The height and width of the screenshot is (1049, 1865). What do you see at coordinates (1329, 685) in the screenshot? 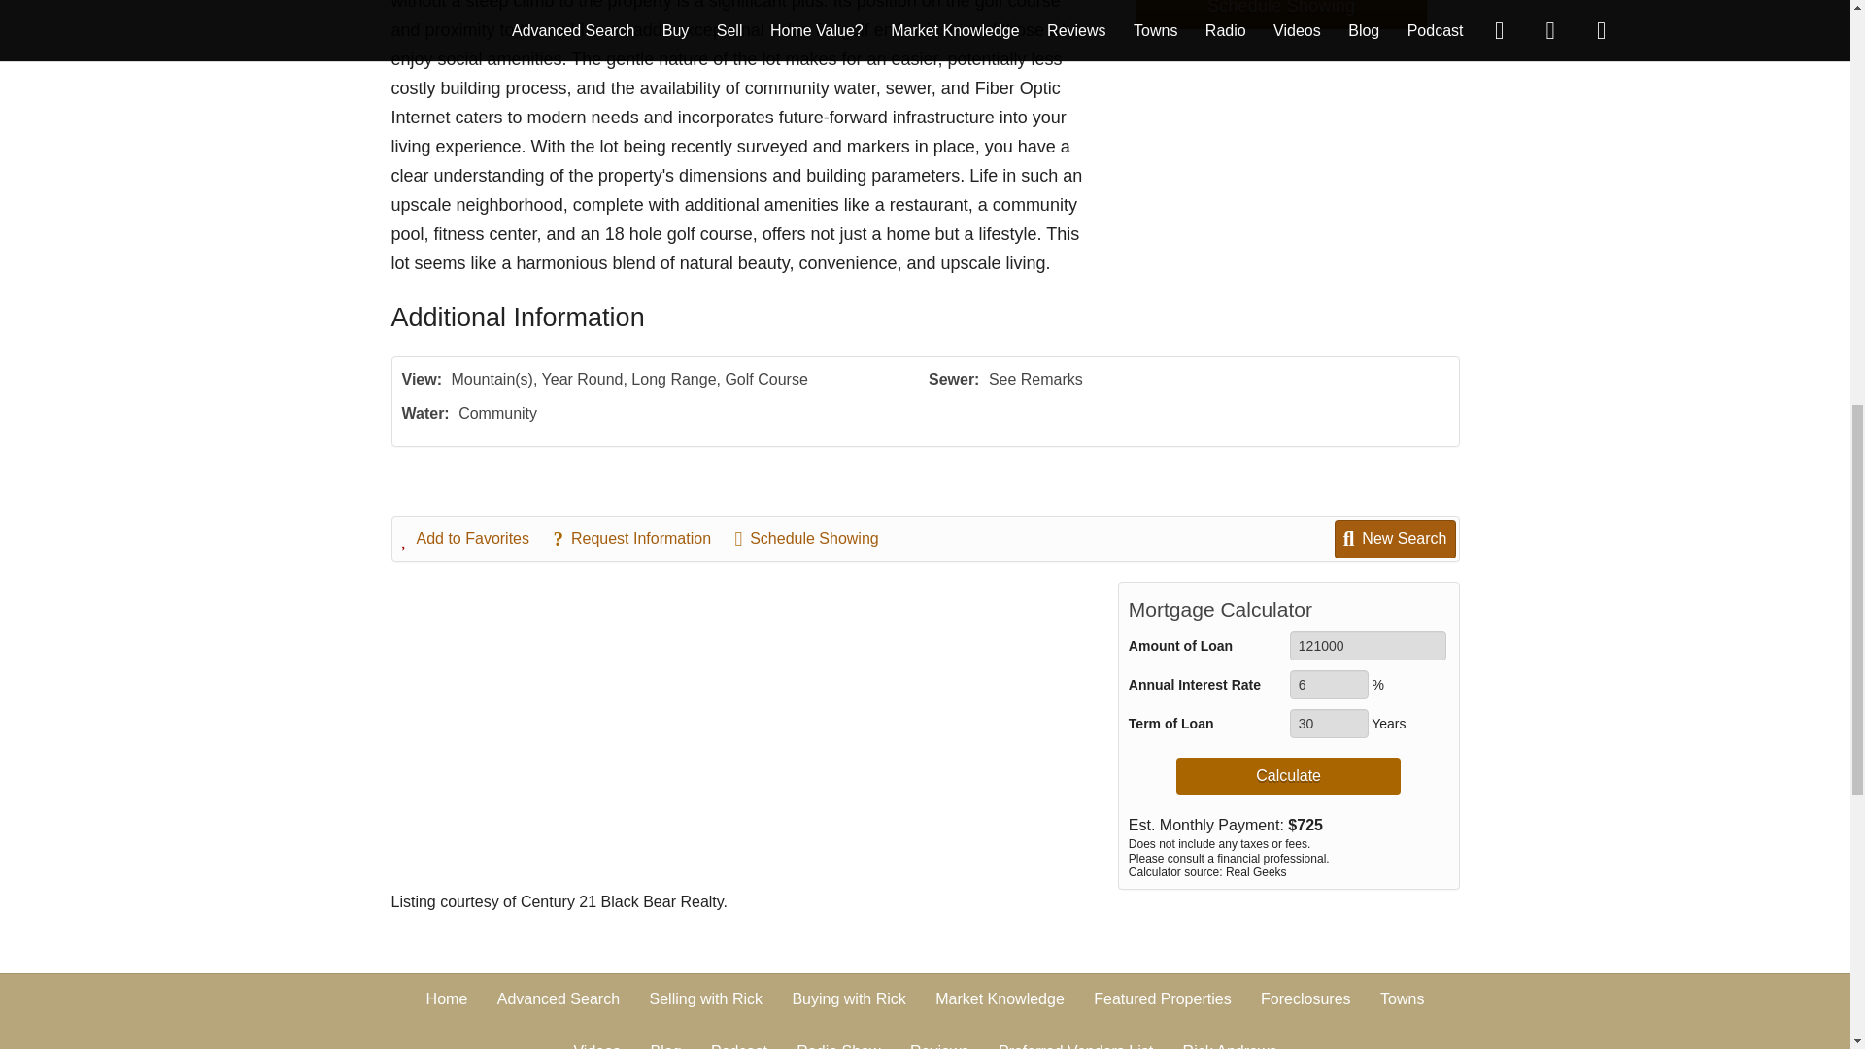
I see `6` at bounding box center [1329, 685].